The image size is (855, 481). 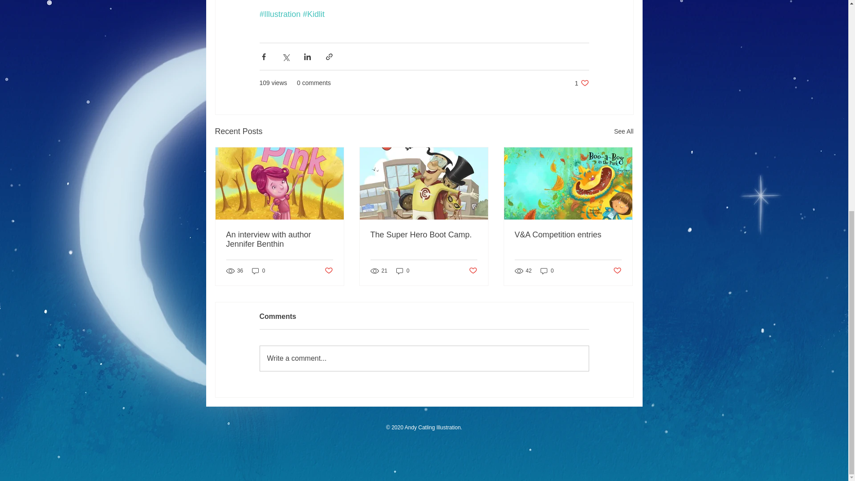 What do you see at coordinates (547, 271) in the screenshot?
I see `The Super Hero Boot Camp.` at bounding box center [547, 271].